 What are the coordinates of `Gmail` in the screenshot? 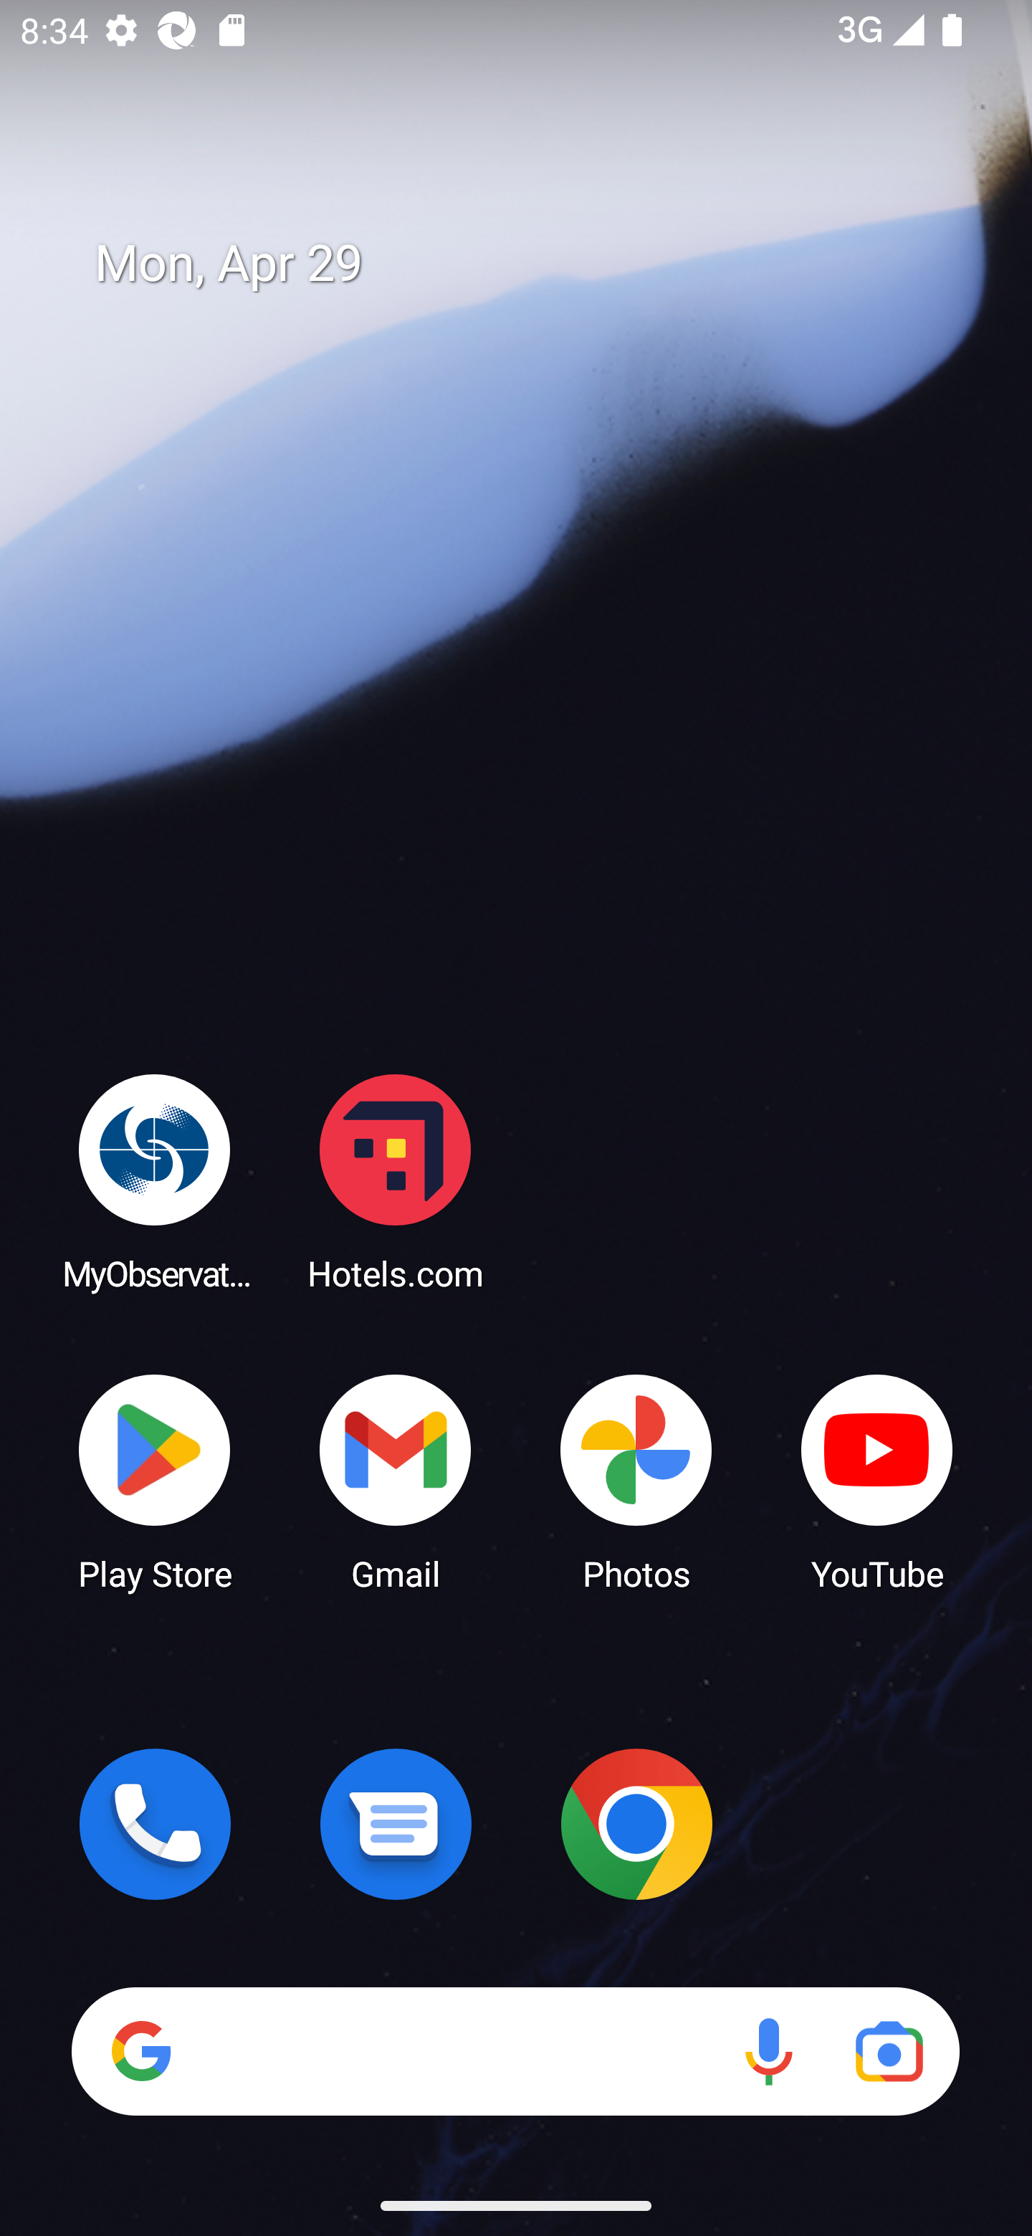 It's located at (396, 1481).